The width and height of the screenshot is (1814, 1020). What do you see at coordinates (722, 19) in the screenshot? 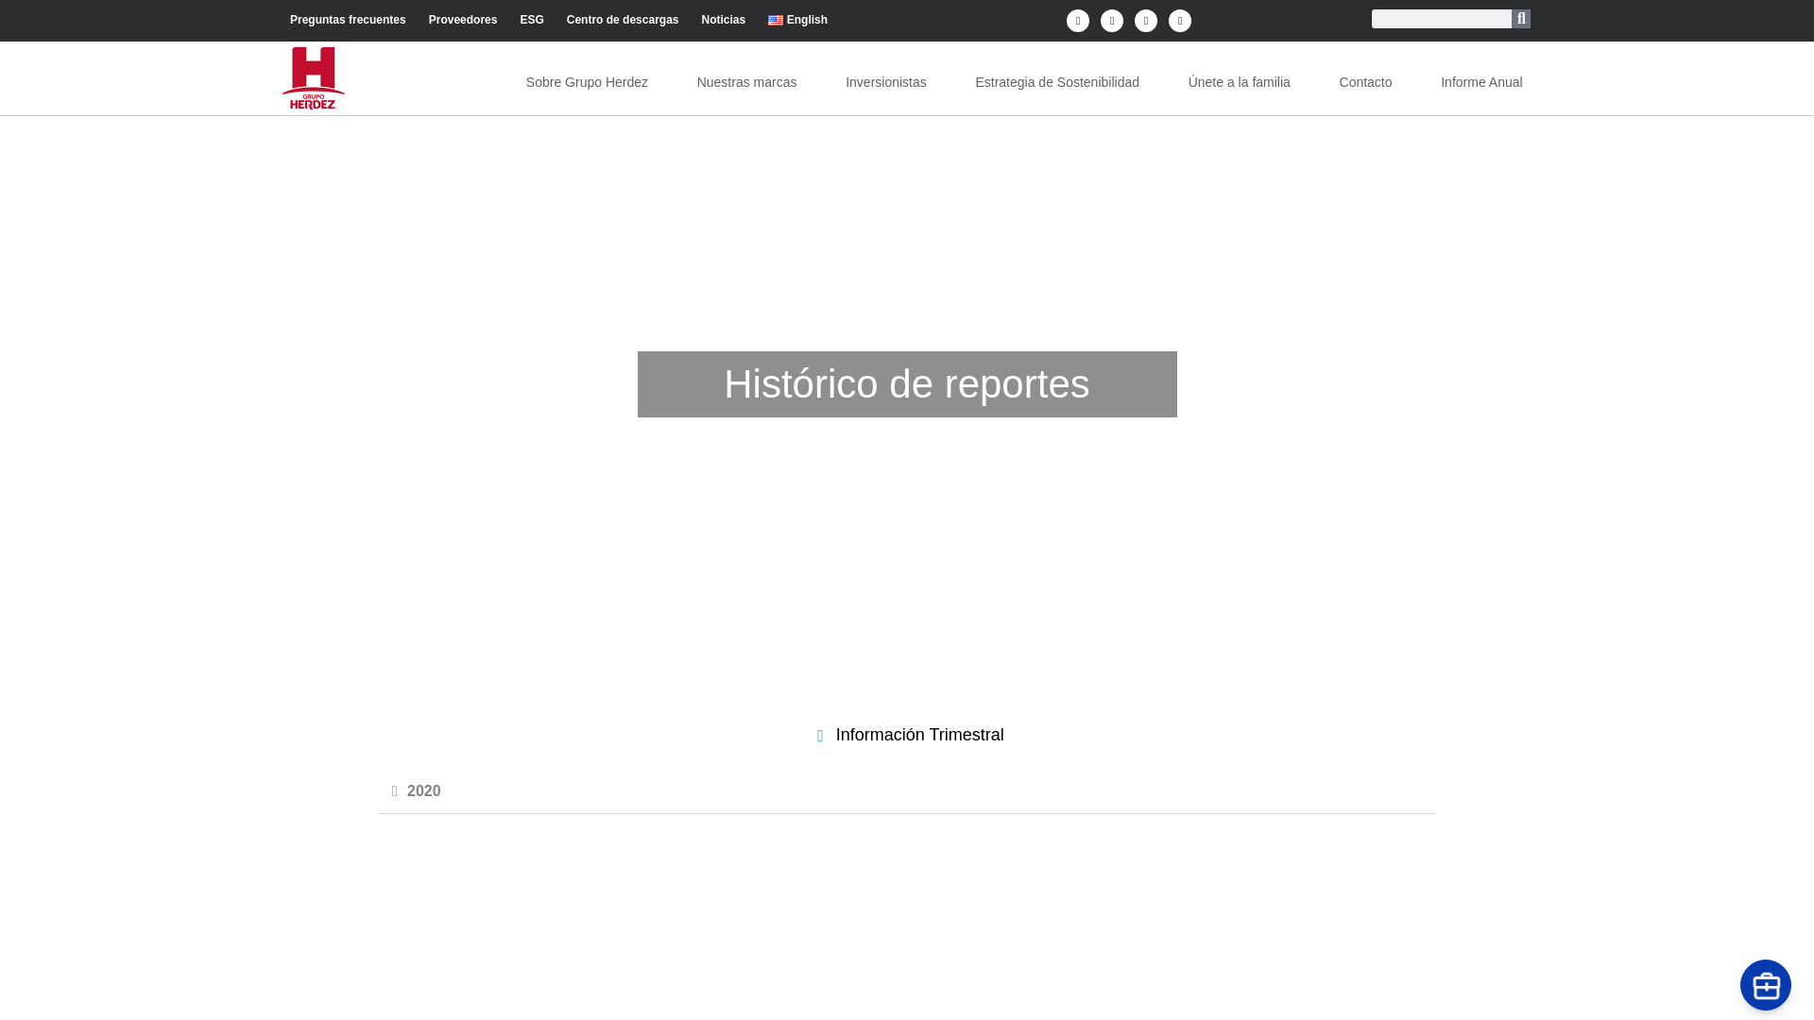
I see `Noticias` at bounding box center [722, 19].